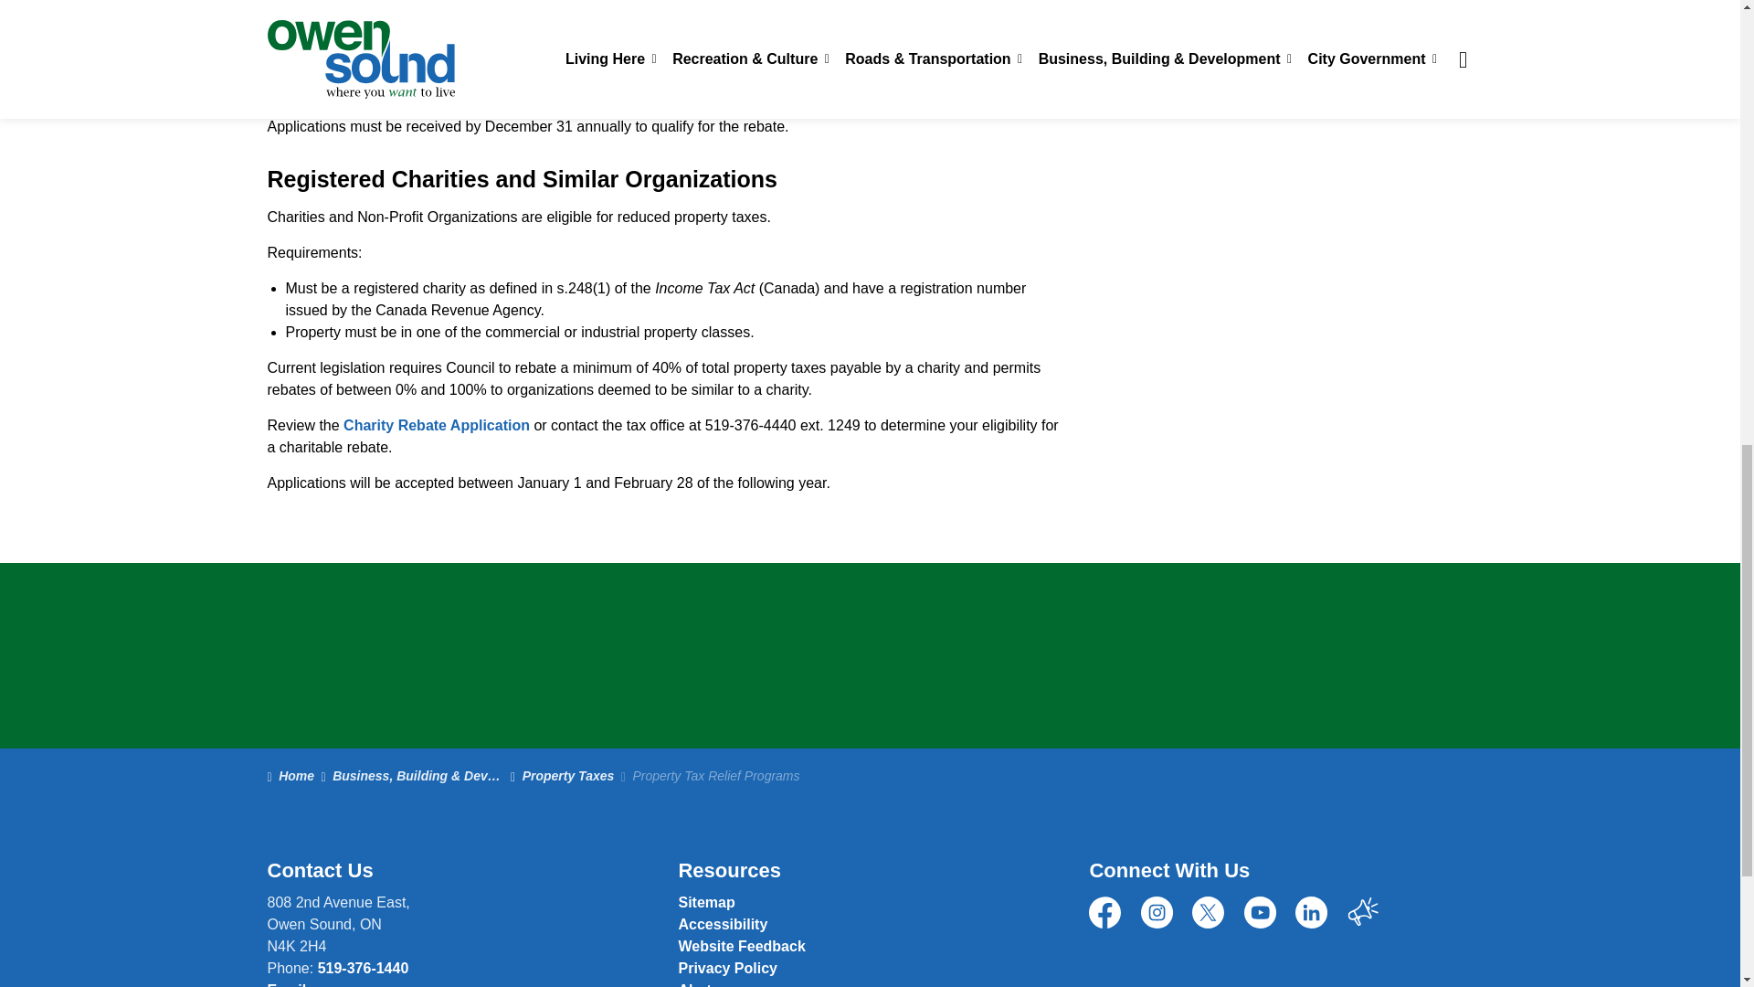 This screenshot has width=1754, height=987. What do you see at coordinates (698, 984) in the screenshot?
I see `News and Public Notices` at bounding box center [698, 984].